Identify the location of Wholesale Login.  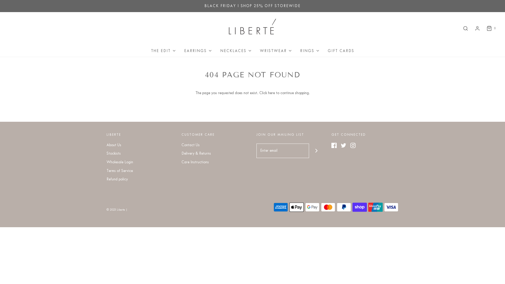
(120, 163).